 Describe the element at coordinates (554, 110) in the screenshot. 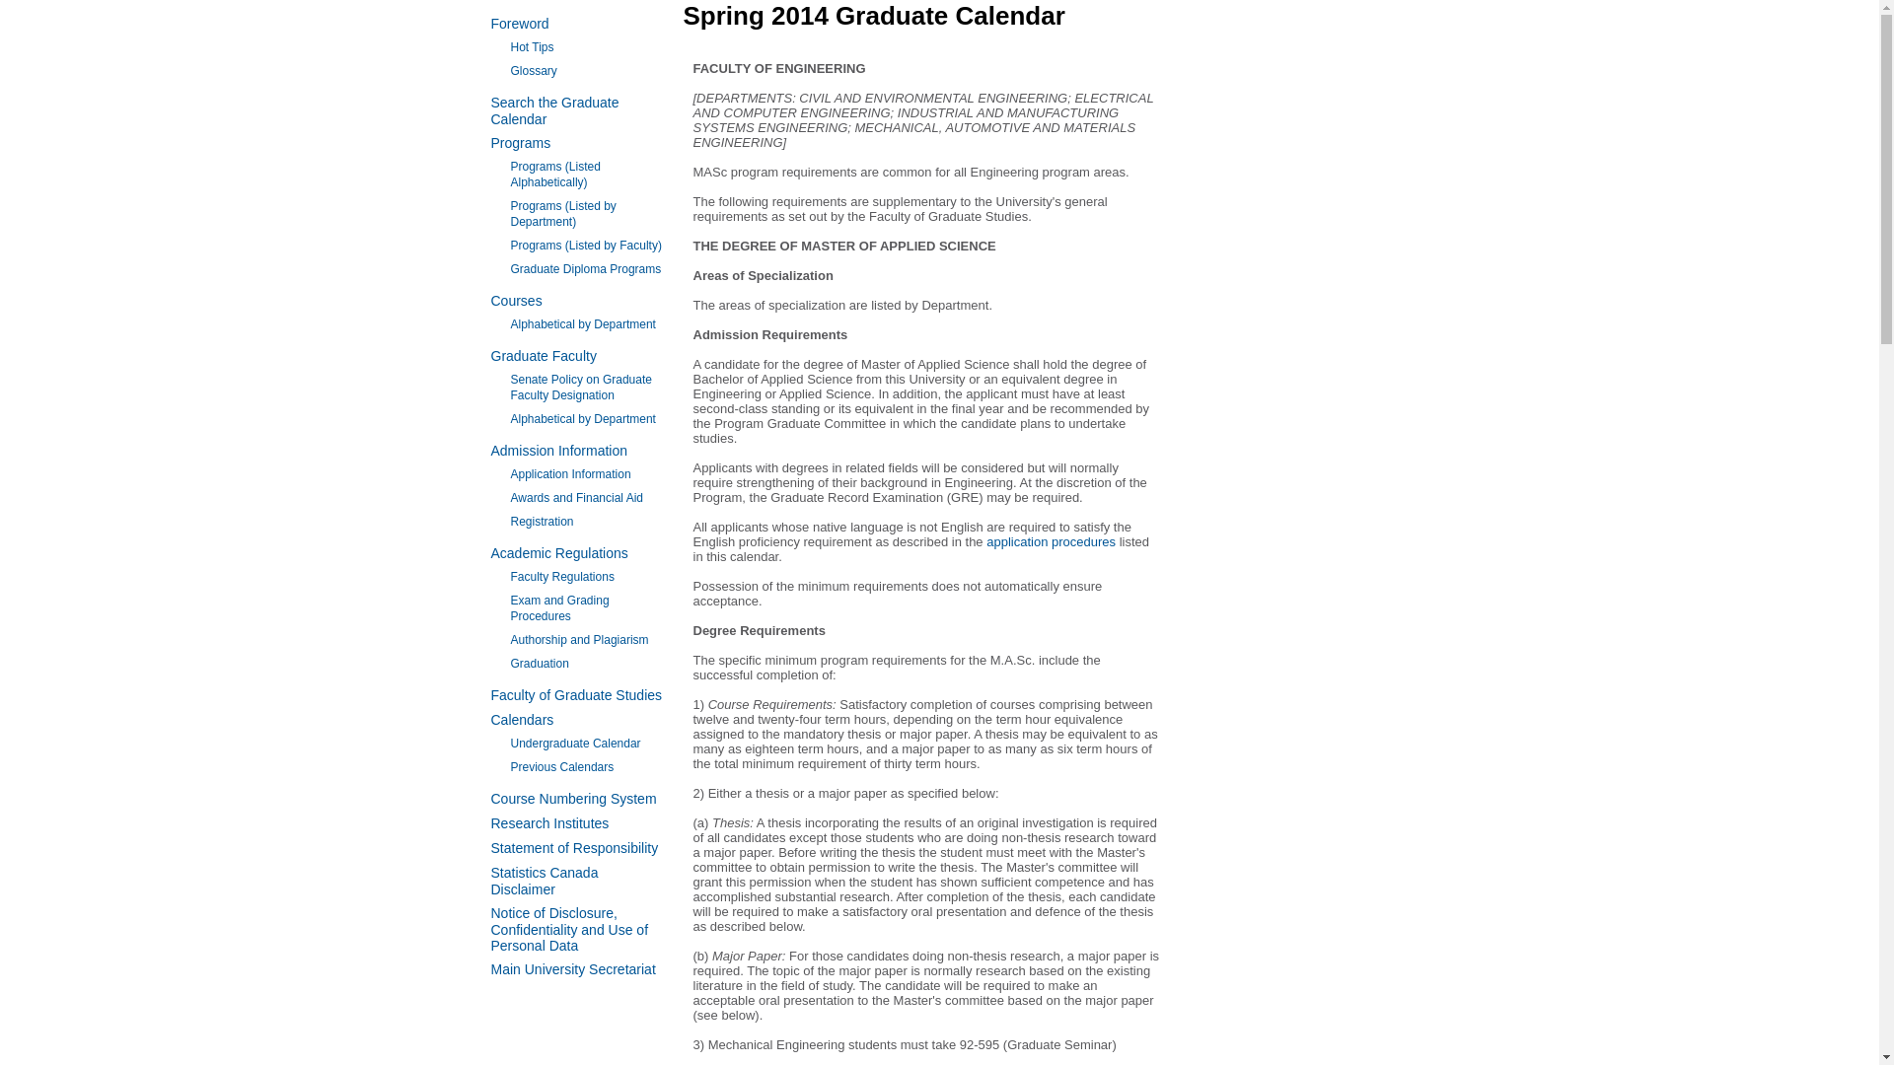

I see `Search the Graduate Calendar` at that location.